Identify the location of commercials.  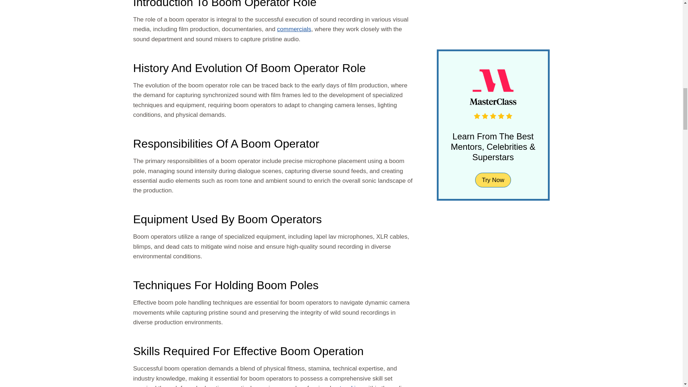
(294, 29).